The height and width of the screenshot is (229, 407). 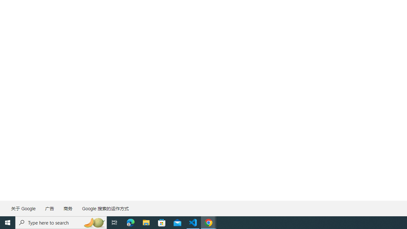 What do you see at coordinates (209, 223) in the screenshot?
I see `Google Chrome - 2 running windows` at bounding box center [209, 223].